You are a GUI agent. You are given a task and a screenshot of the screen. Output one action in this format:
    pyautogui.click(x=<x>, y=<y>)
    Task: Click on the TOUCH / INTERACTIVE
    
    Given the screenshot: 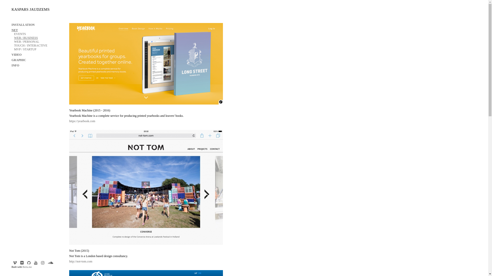 What is the action you would take?
    pyautogui.click(x=31, y=45)
    